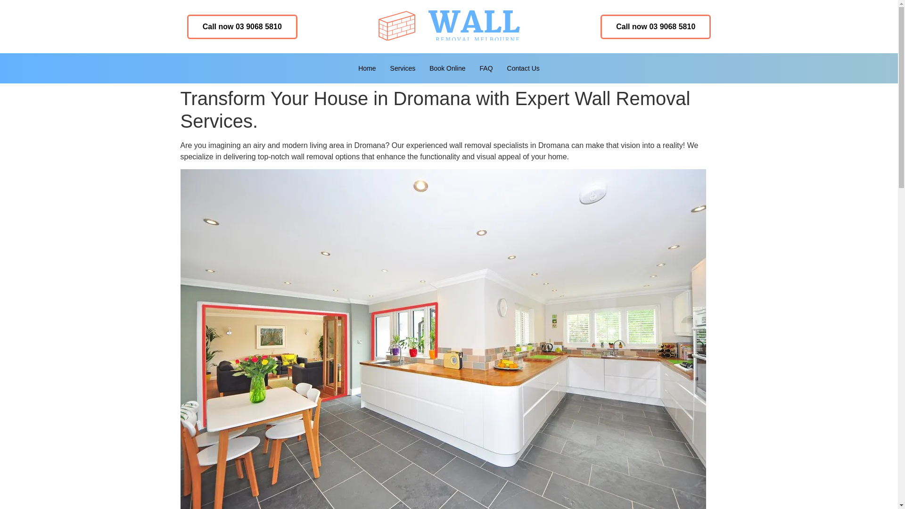 This screenshot has height=509, width=905. I want to click on Home, so click(367, 68).